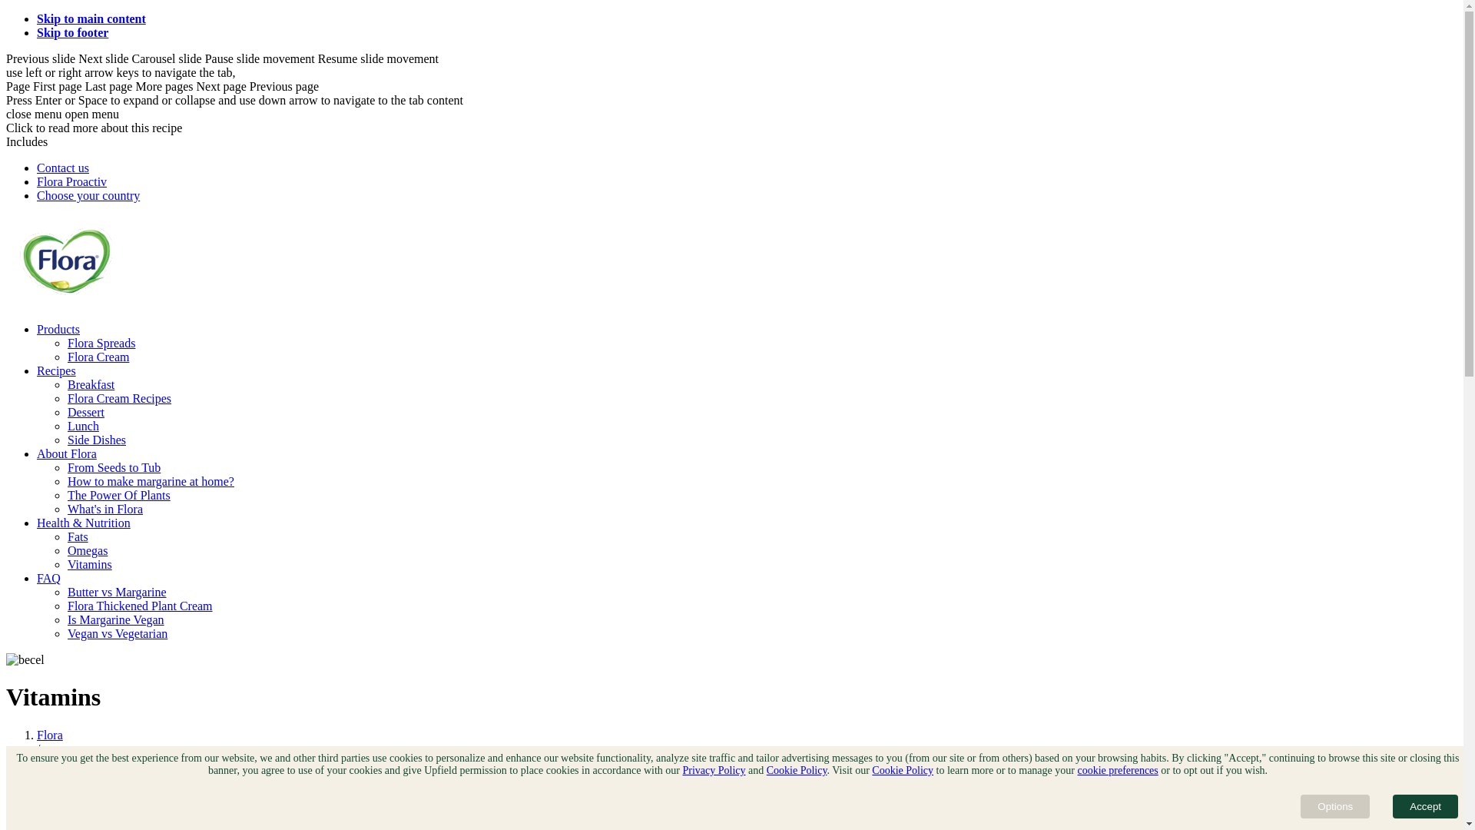 The image size is (1475, 830). What do you see at coordinates (98, 357) in the screenshot?
I see `Flora Cream` at bounding box center [98, 357].